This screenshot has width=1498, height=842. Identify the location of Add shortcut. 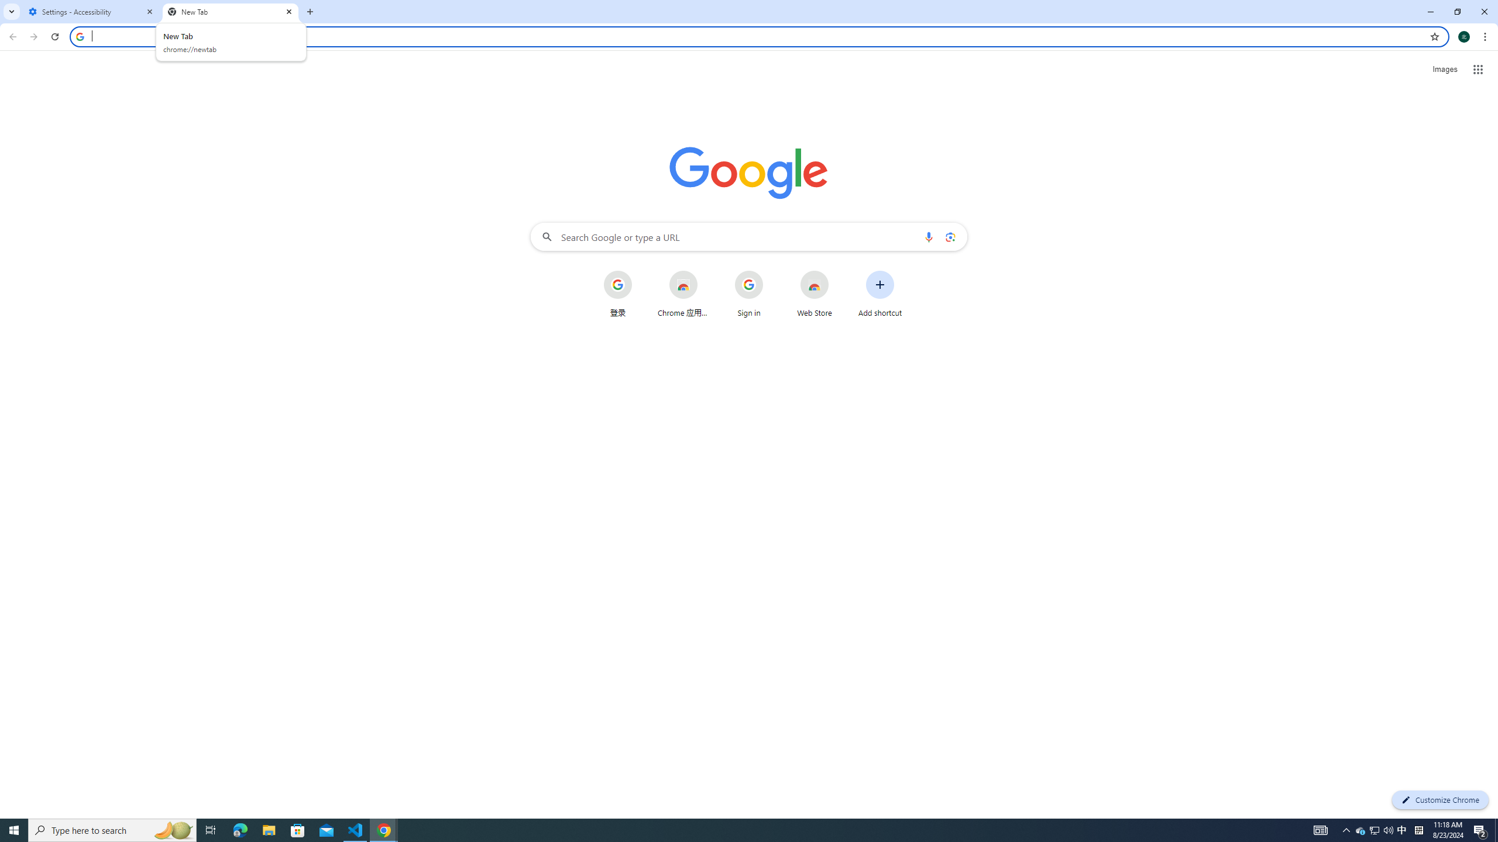
(880, 294).